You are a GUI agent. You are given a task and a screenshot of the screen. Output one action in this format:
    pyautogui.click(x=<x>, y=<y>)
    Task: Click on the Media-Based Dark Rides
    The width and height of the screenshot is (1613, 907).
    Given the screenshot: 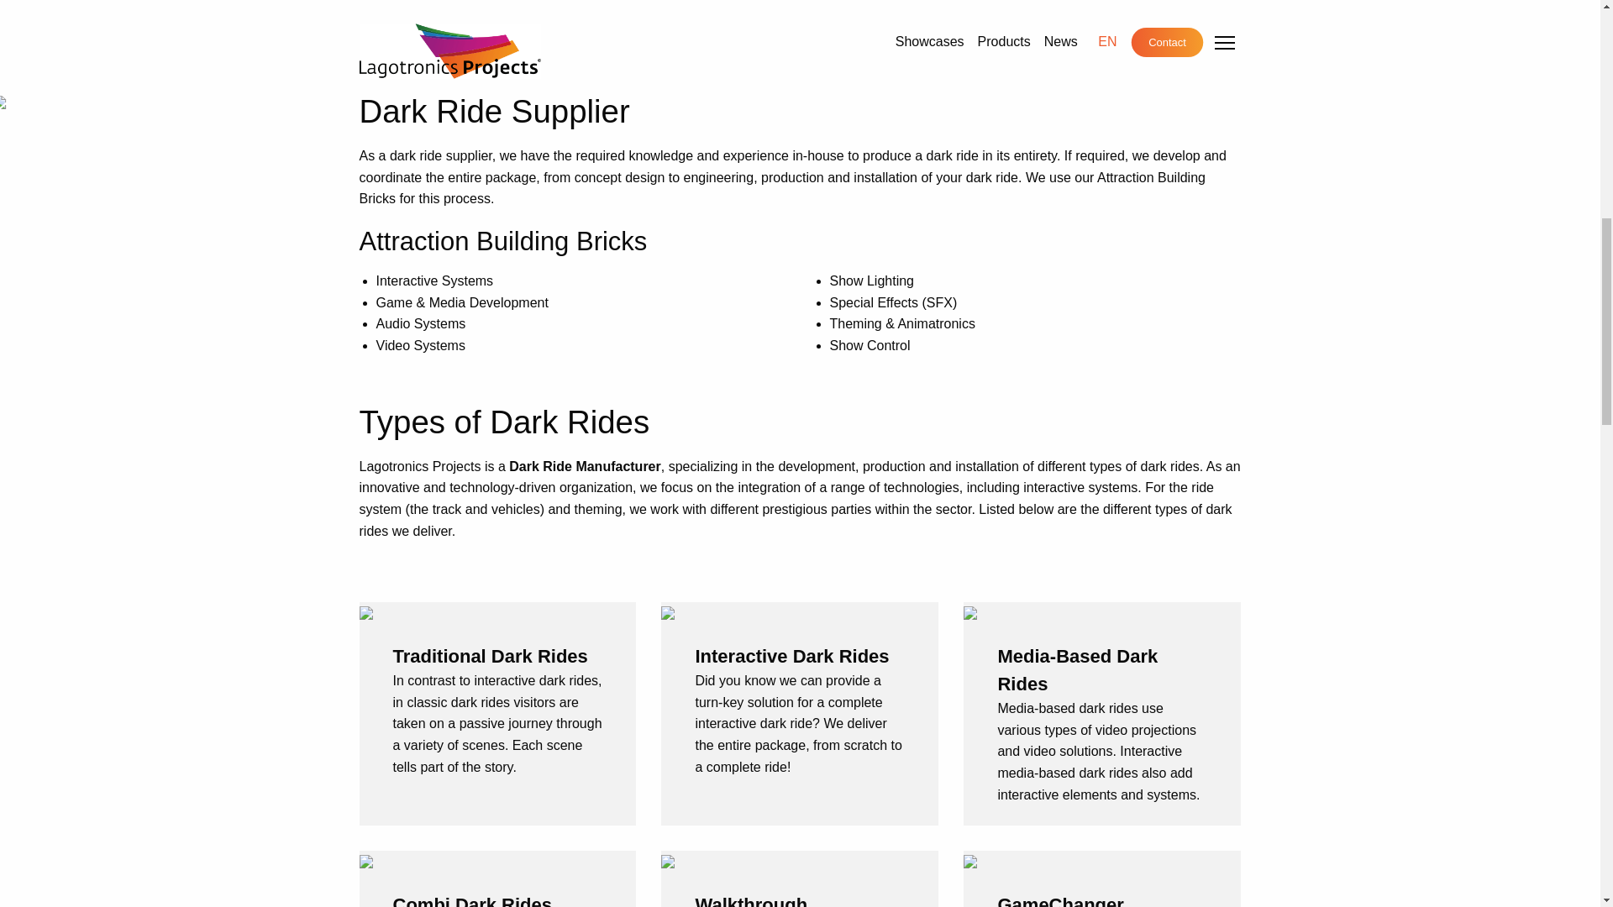 What is the action you would take?
    pyautogui.click(x=1077, y=670)
    